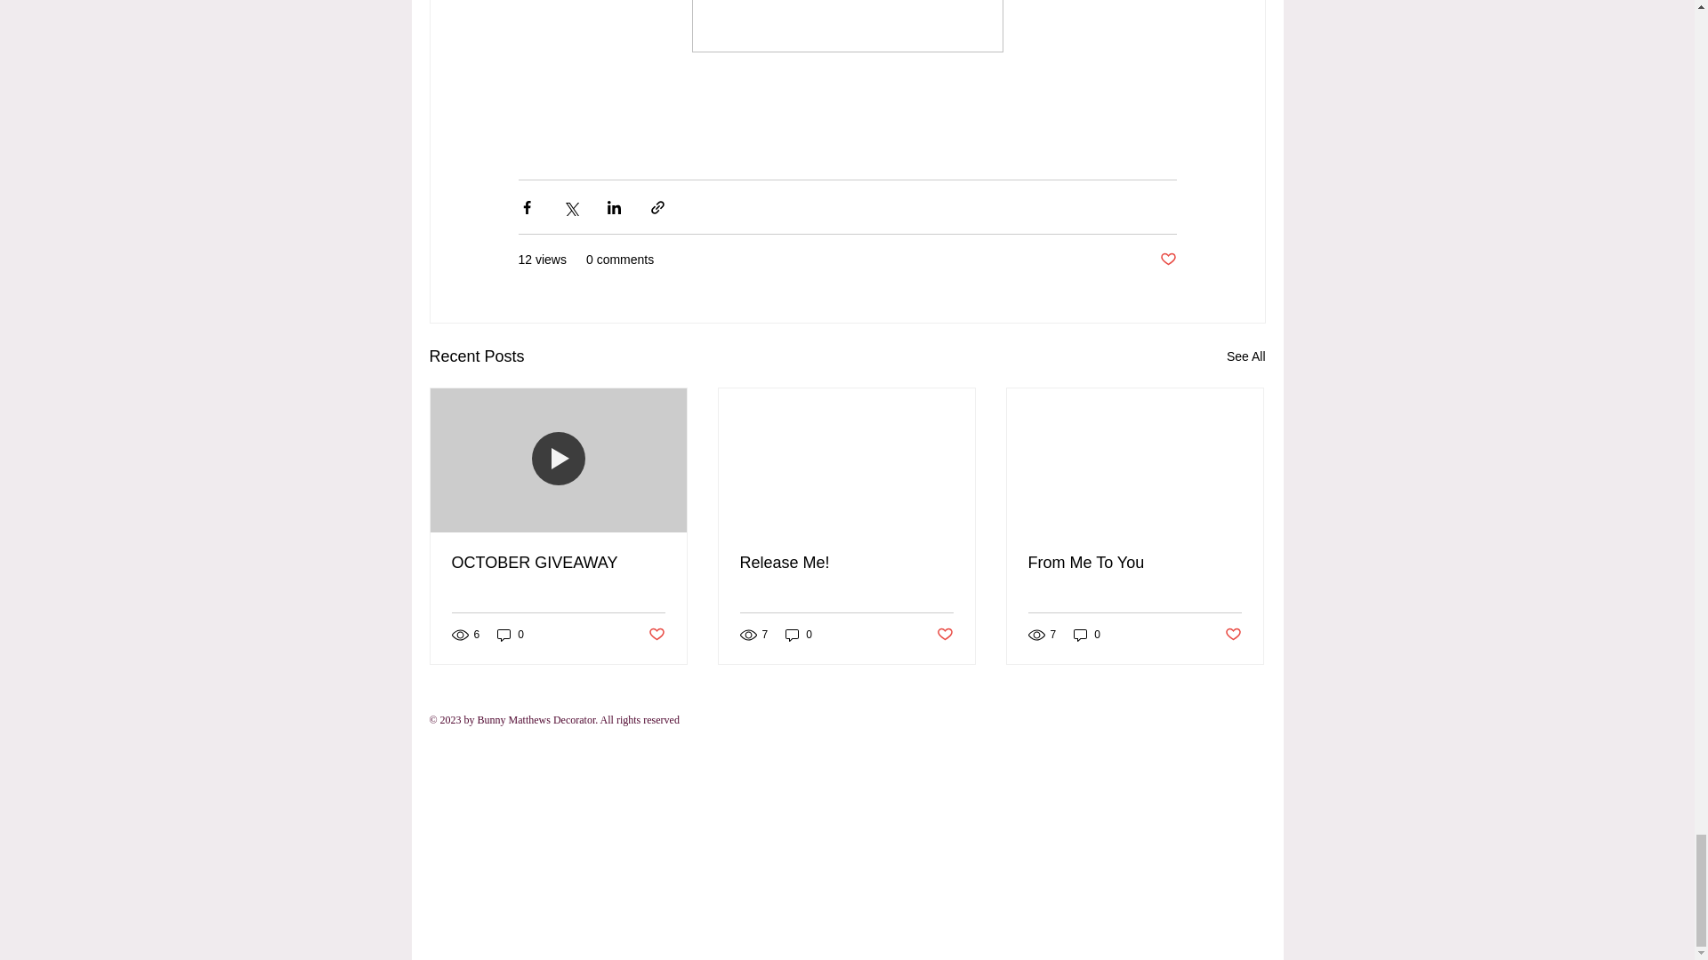 Image resolution: width=1708 pixels, height=960 pixels. What do you see at coordinates (655, 635) in the screenshot?
I see `Post not marked as liked` at bounding box center [655, 635].